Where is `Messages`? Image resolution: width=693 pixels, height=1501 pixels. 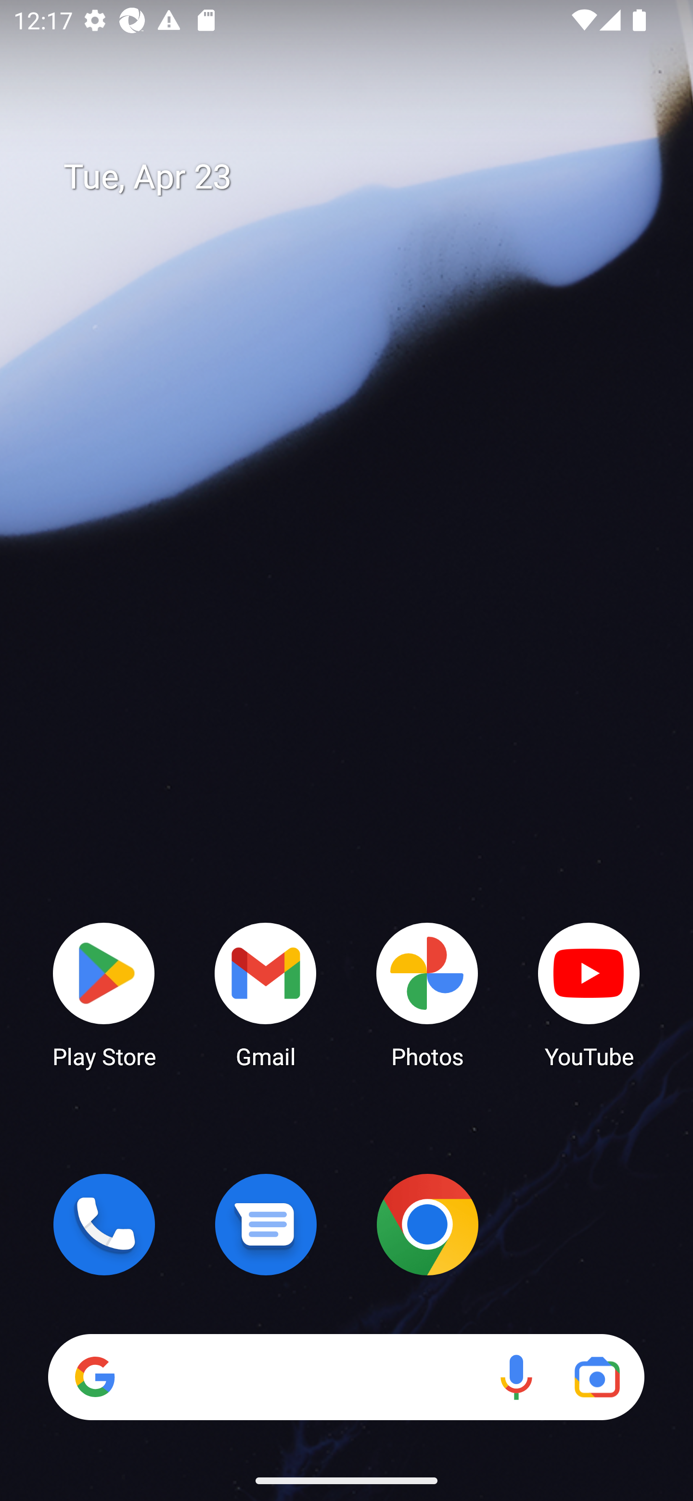
Messages is located at coordinates (266, 1224).